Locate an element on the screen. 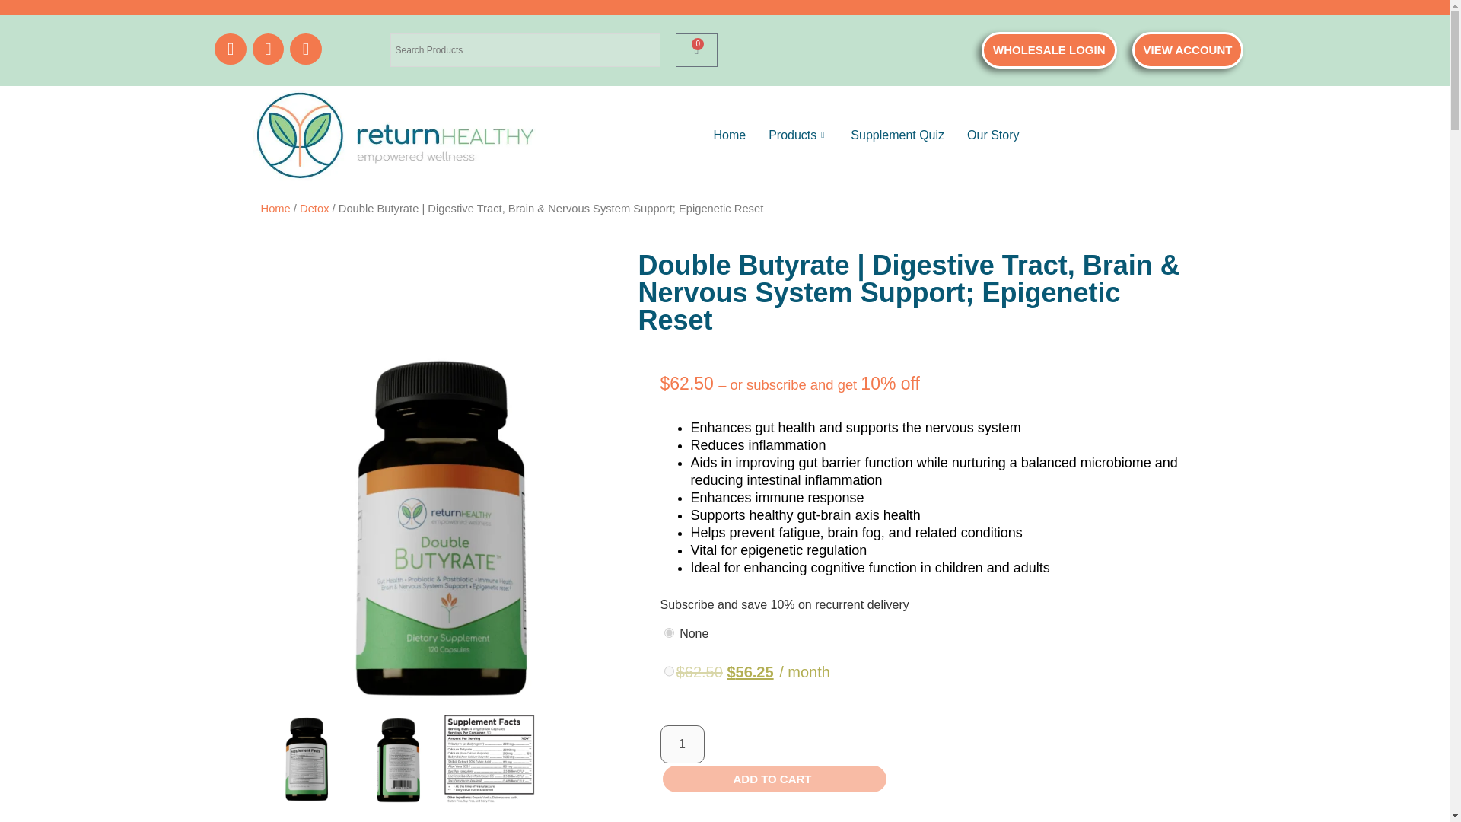 This screenshot has width=1461, height=822. 1 is located at coordinates (682, 744).